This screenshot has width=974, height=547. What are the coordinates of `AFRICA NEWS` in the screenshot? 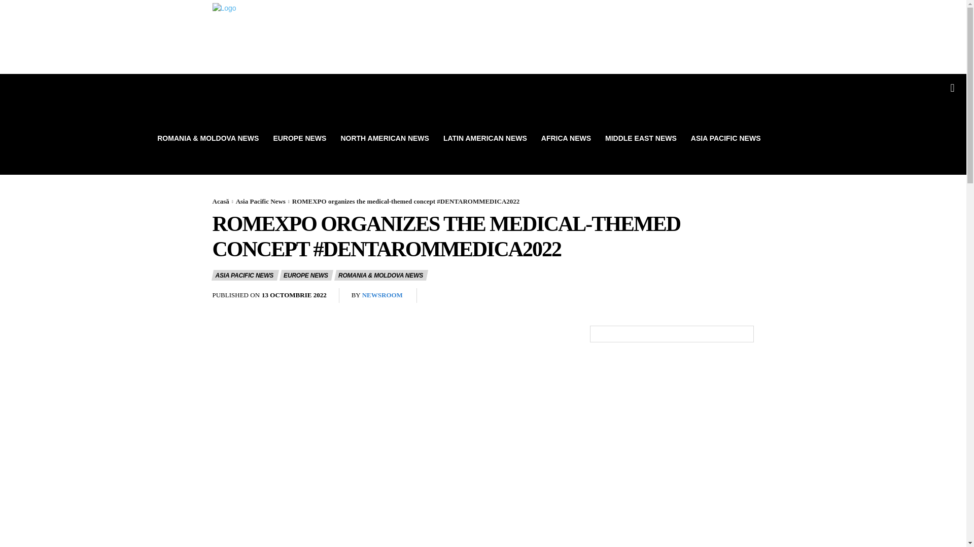 It's located at (566, 138).